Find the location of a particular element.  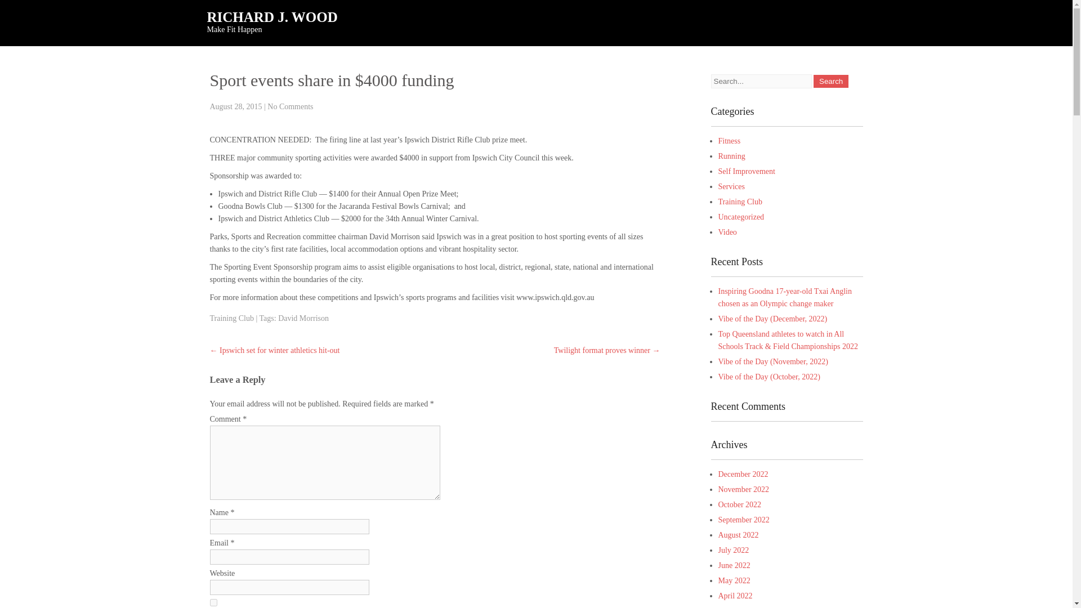

Video is located at coordinates (727, 232).